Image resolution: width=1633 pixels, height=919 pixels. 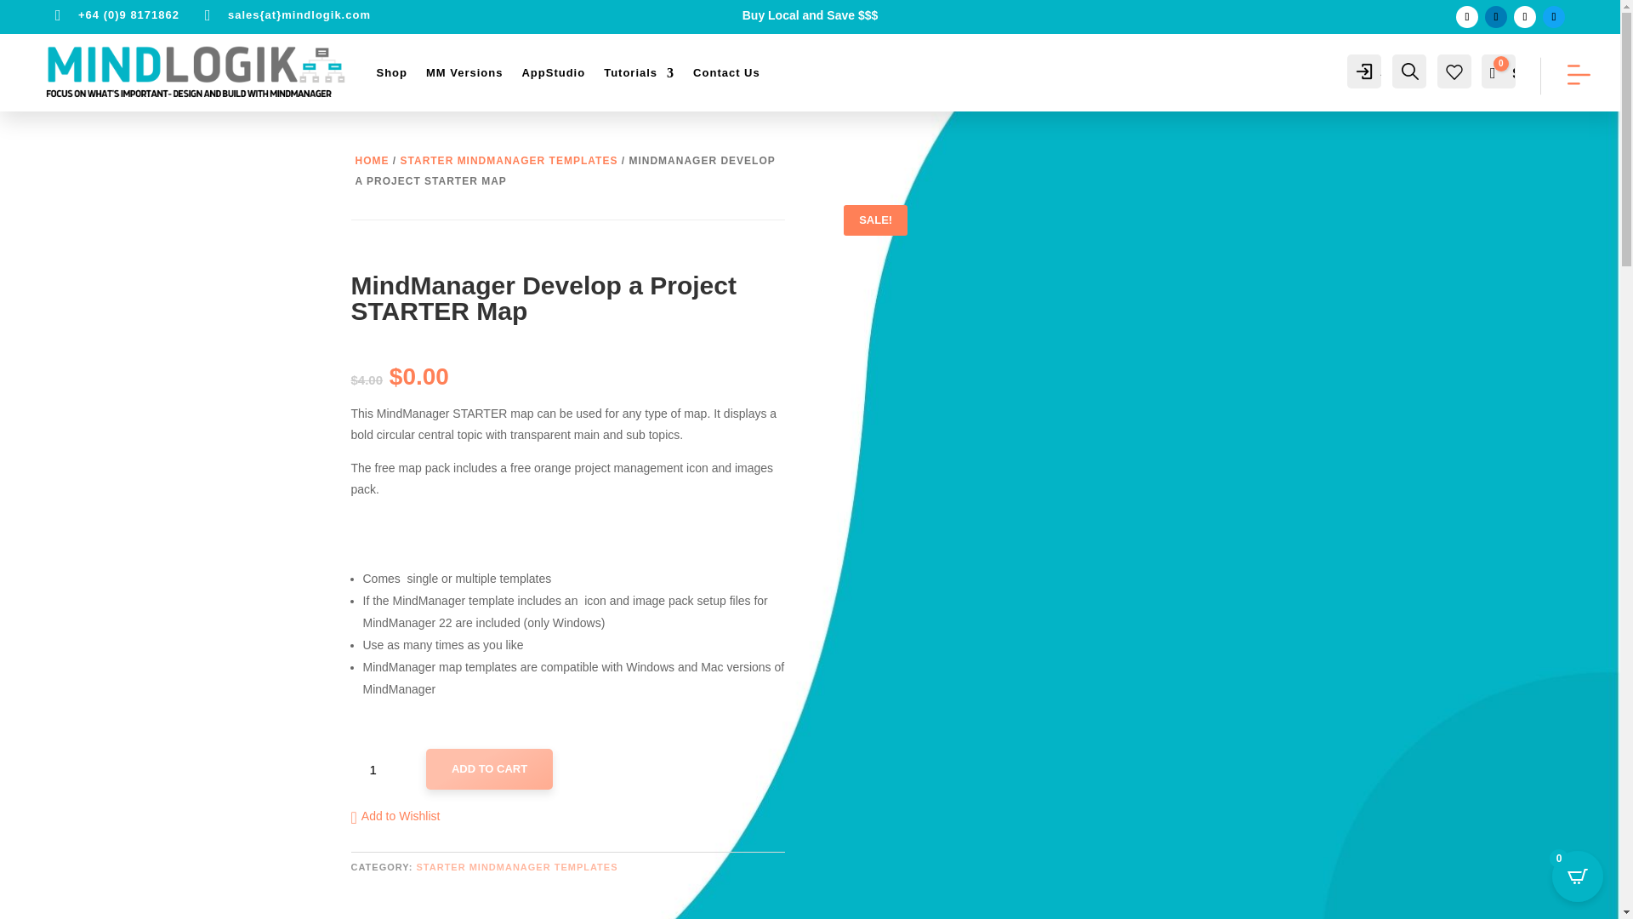 What do you see at coordinates (490, 769) in the screenshot?
I see `ADD TO CART` at bounding box center [490, 769].